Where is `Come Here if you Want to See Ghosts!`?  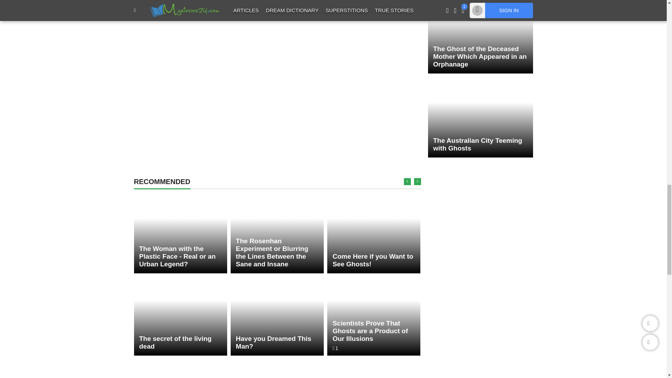 Come Here if you Want to See Ghosts! is located at coordinates (374, 234).